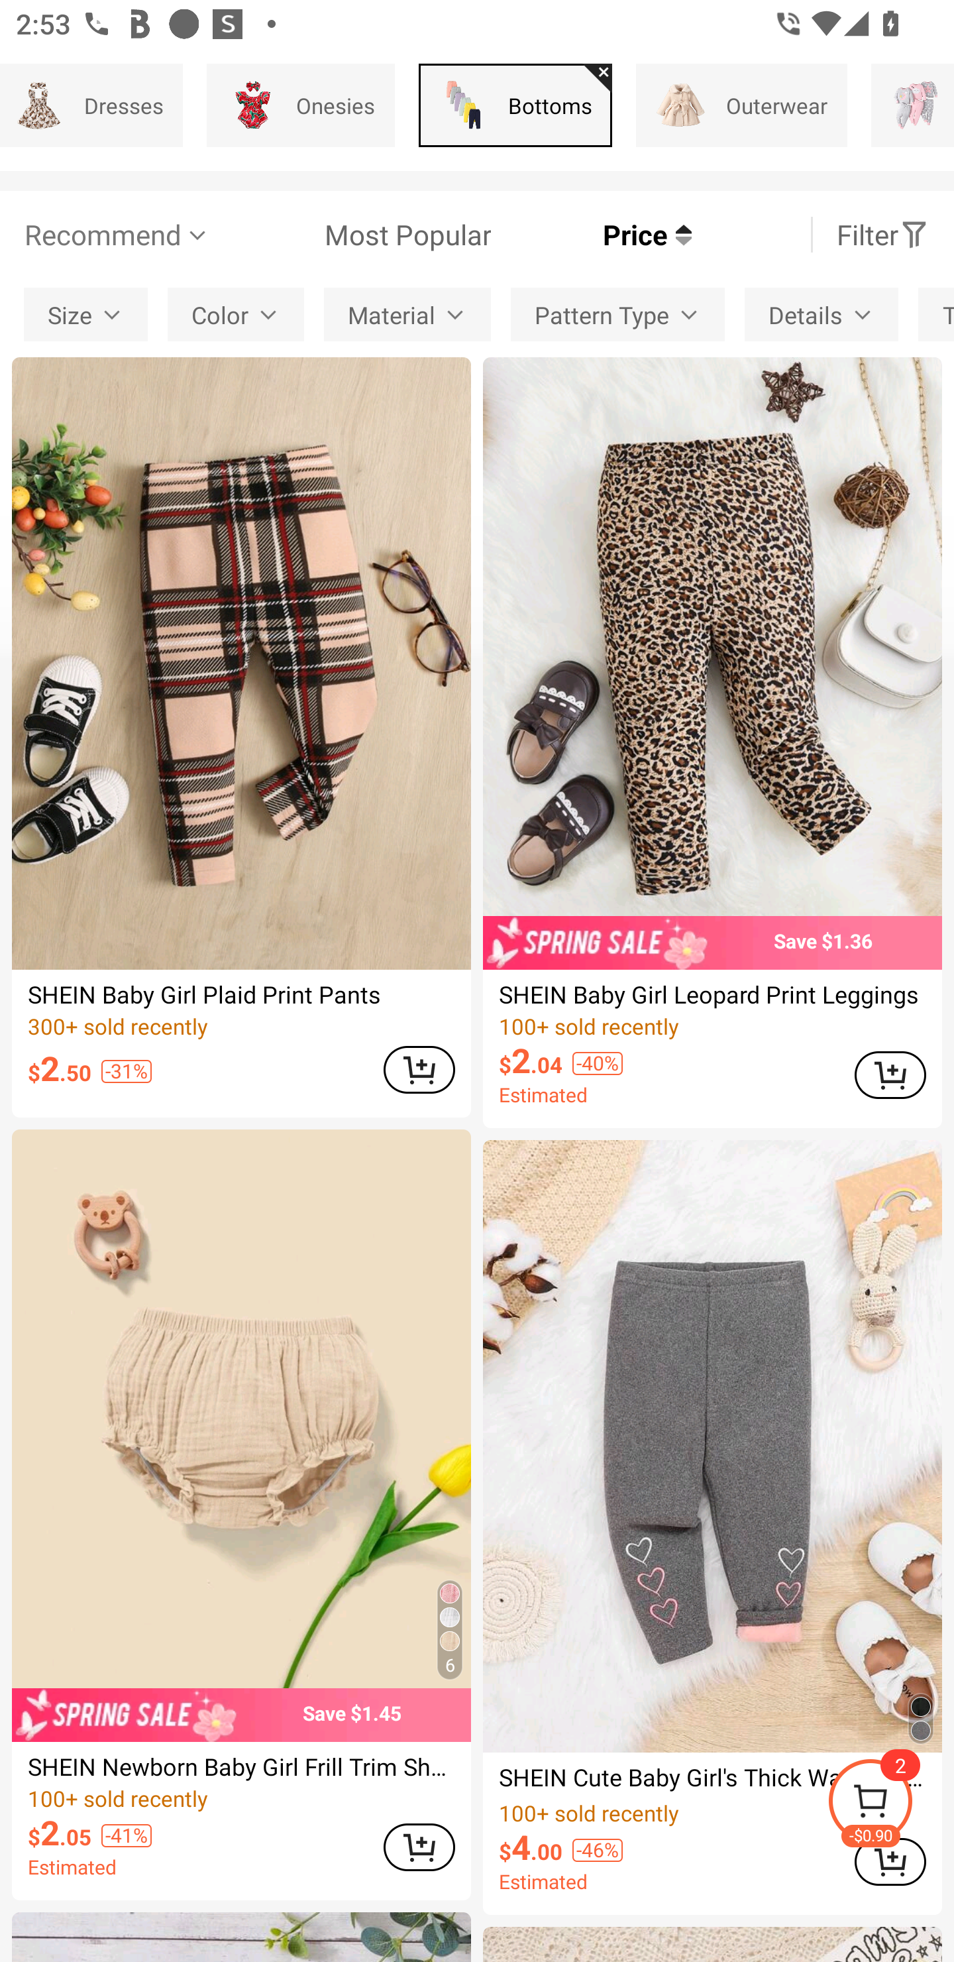 The height and width of the screenshot is (1962, 954). What do you see at coordinates (515, 105) in the screenshot?
I see `Bottoms` at bounding box center [515, 105].